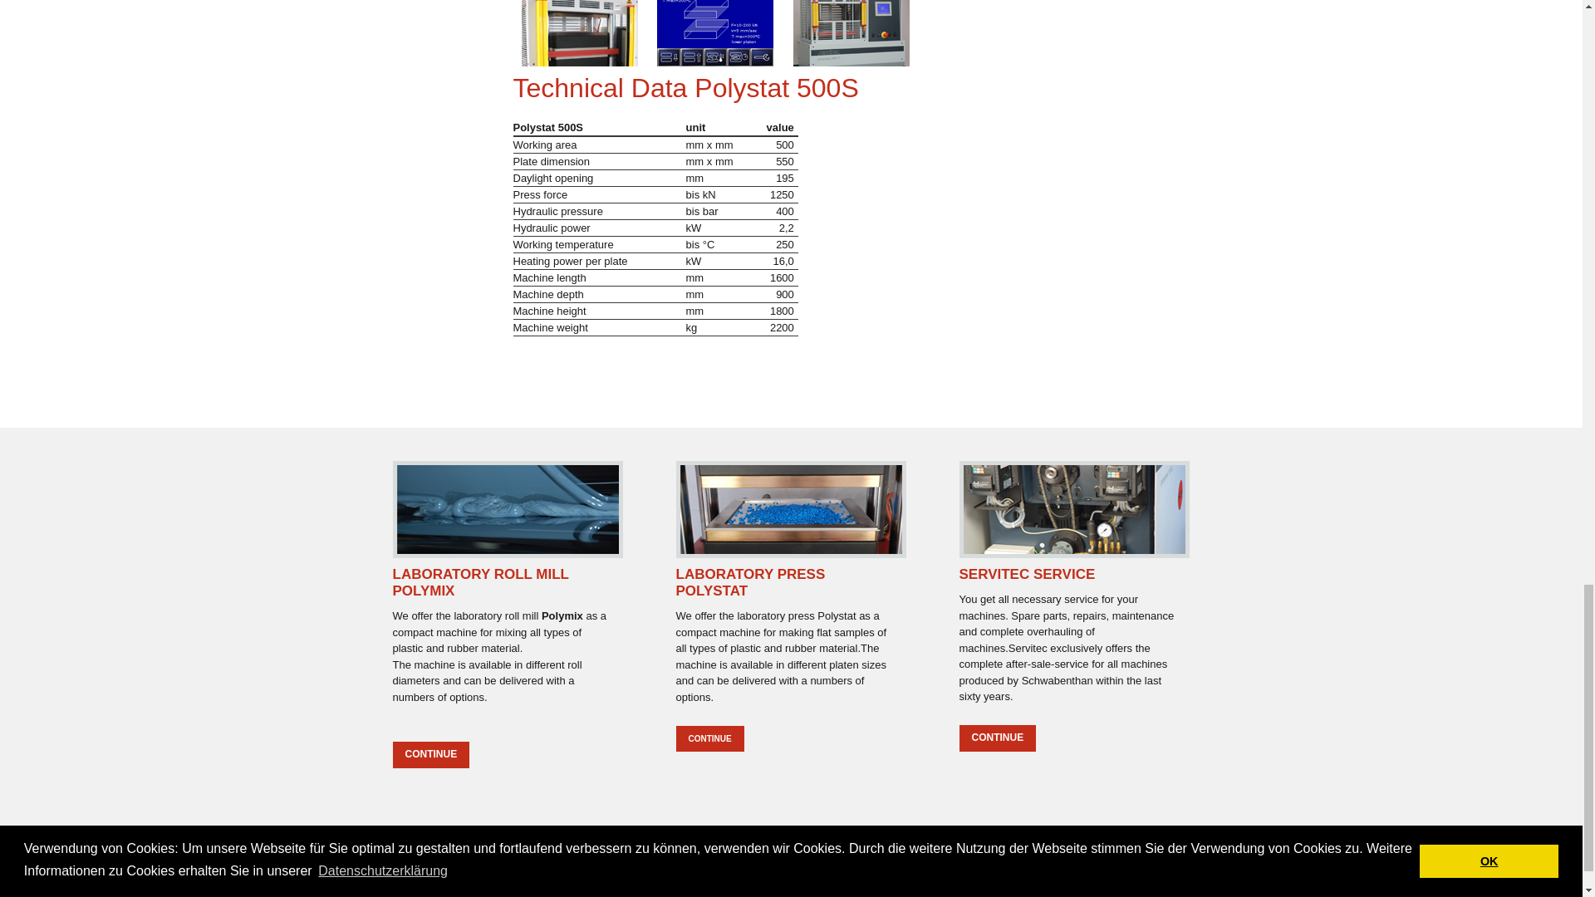 This screenshot has height=897, width=1595. I want to click on Presses, so click(614, 879).